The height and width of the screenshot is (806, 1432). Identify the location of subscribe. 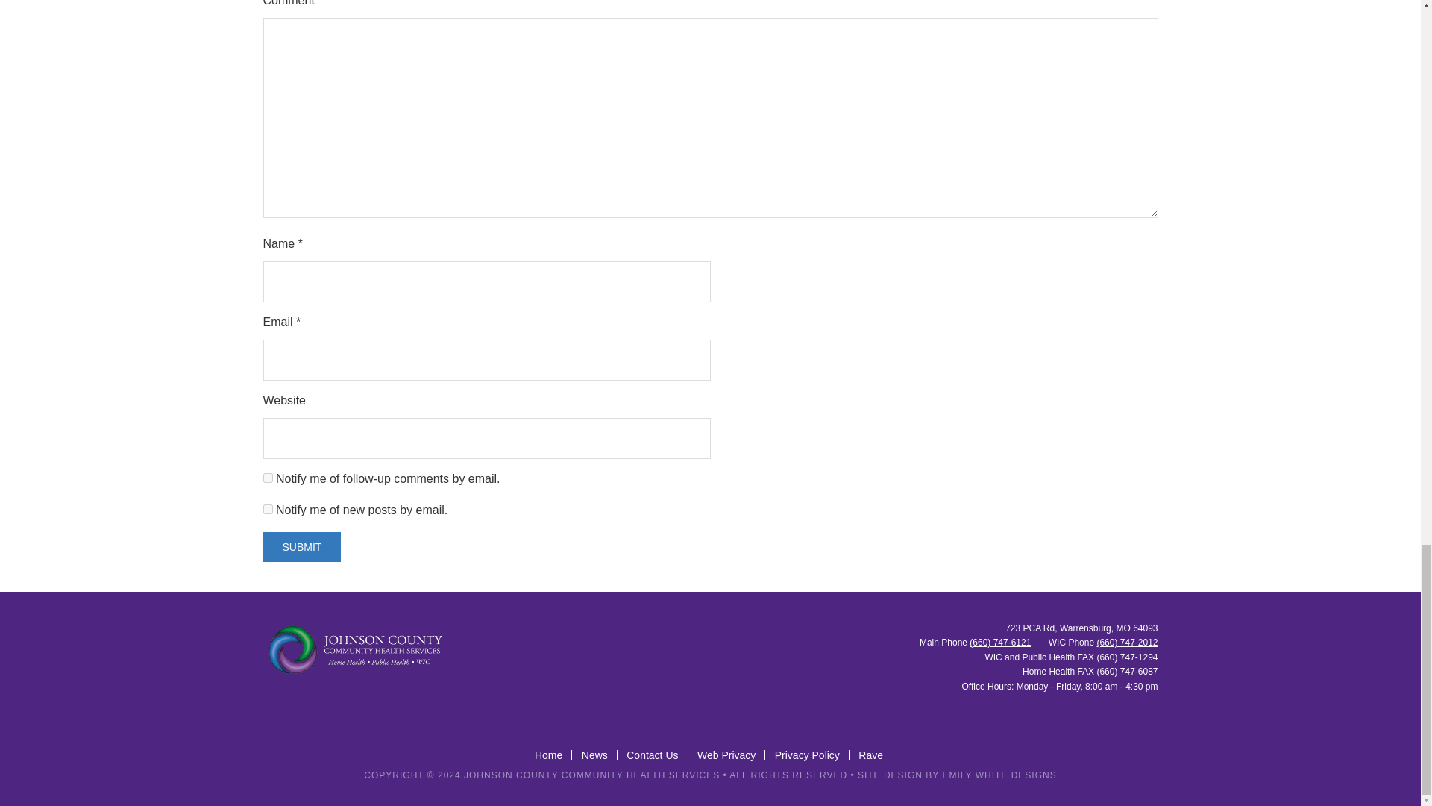
(267, 509).